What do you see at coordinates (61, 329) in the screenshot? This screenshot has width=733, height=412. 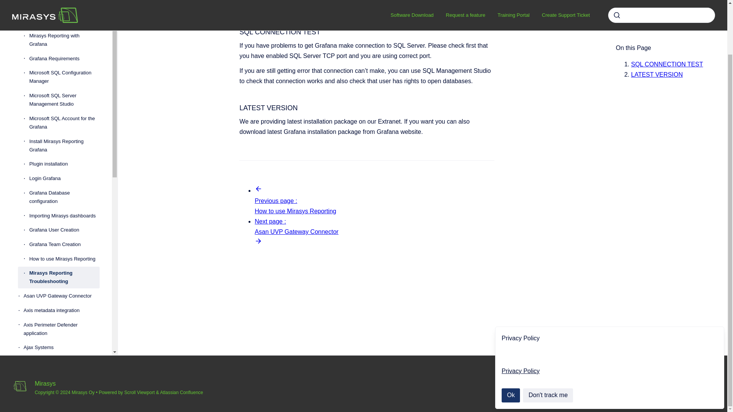 I see `Axis Perimeter Defender application` at bounding box center [61, 329].